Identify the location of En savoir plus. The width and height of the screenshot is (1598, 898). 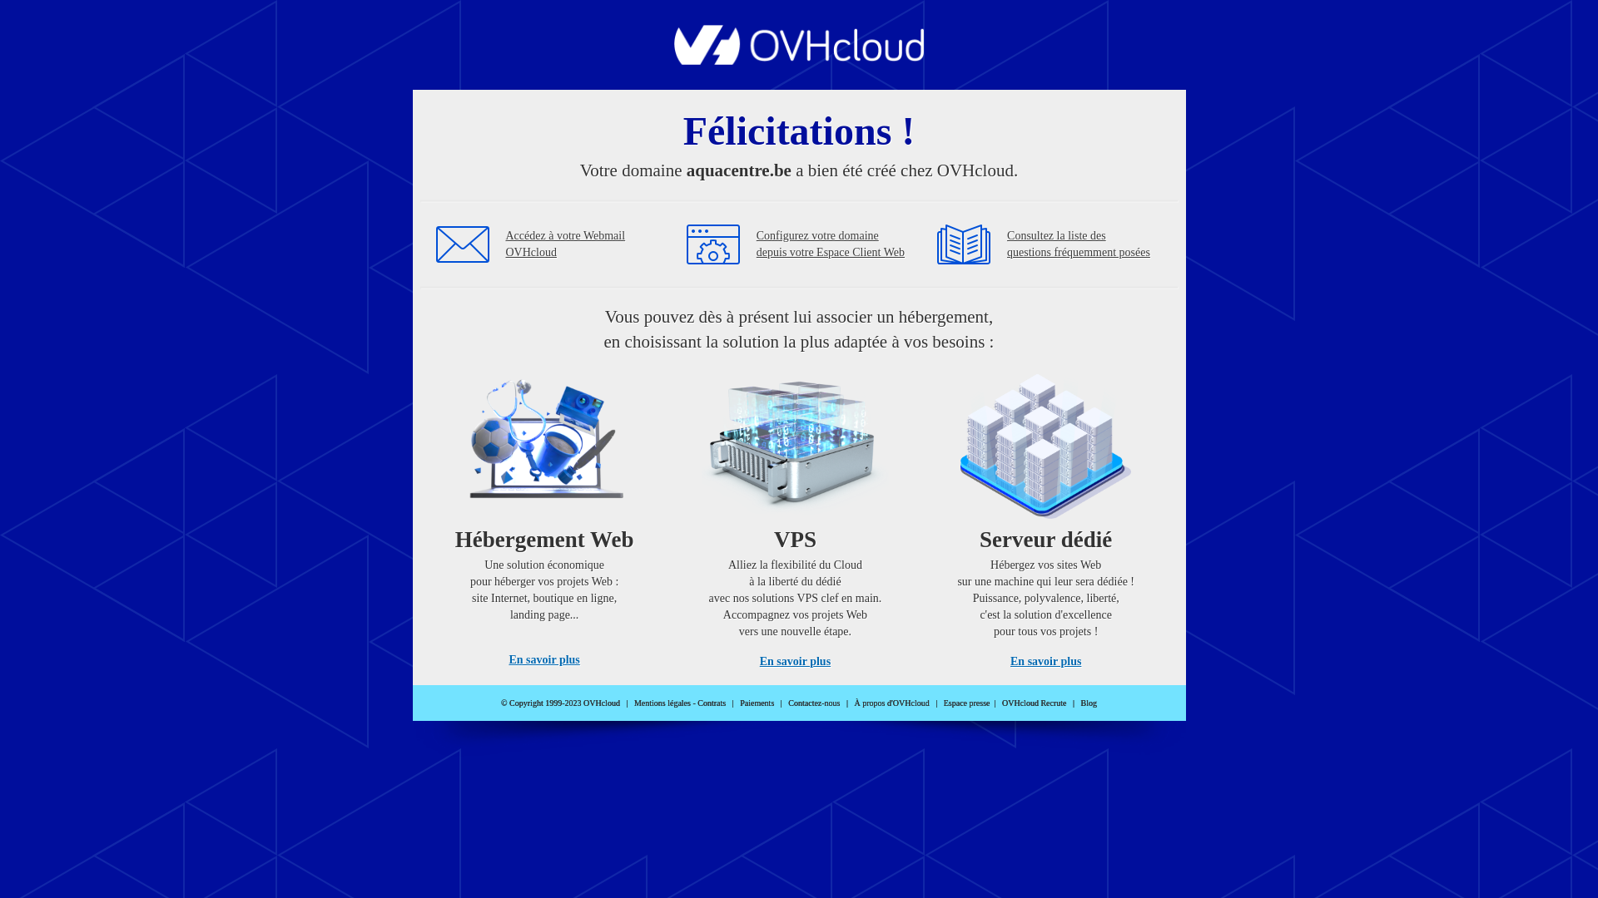
(544, 660).